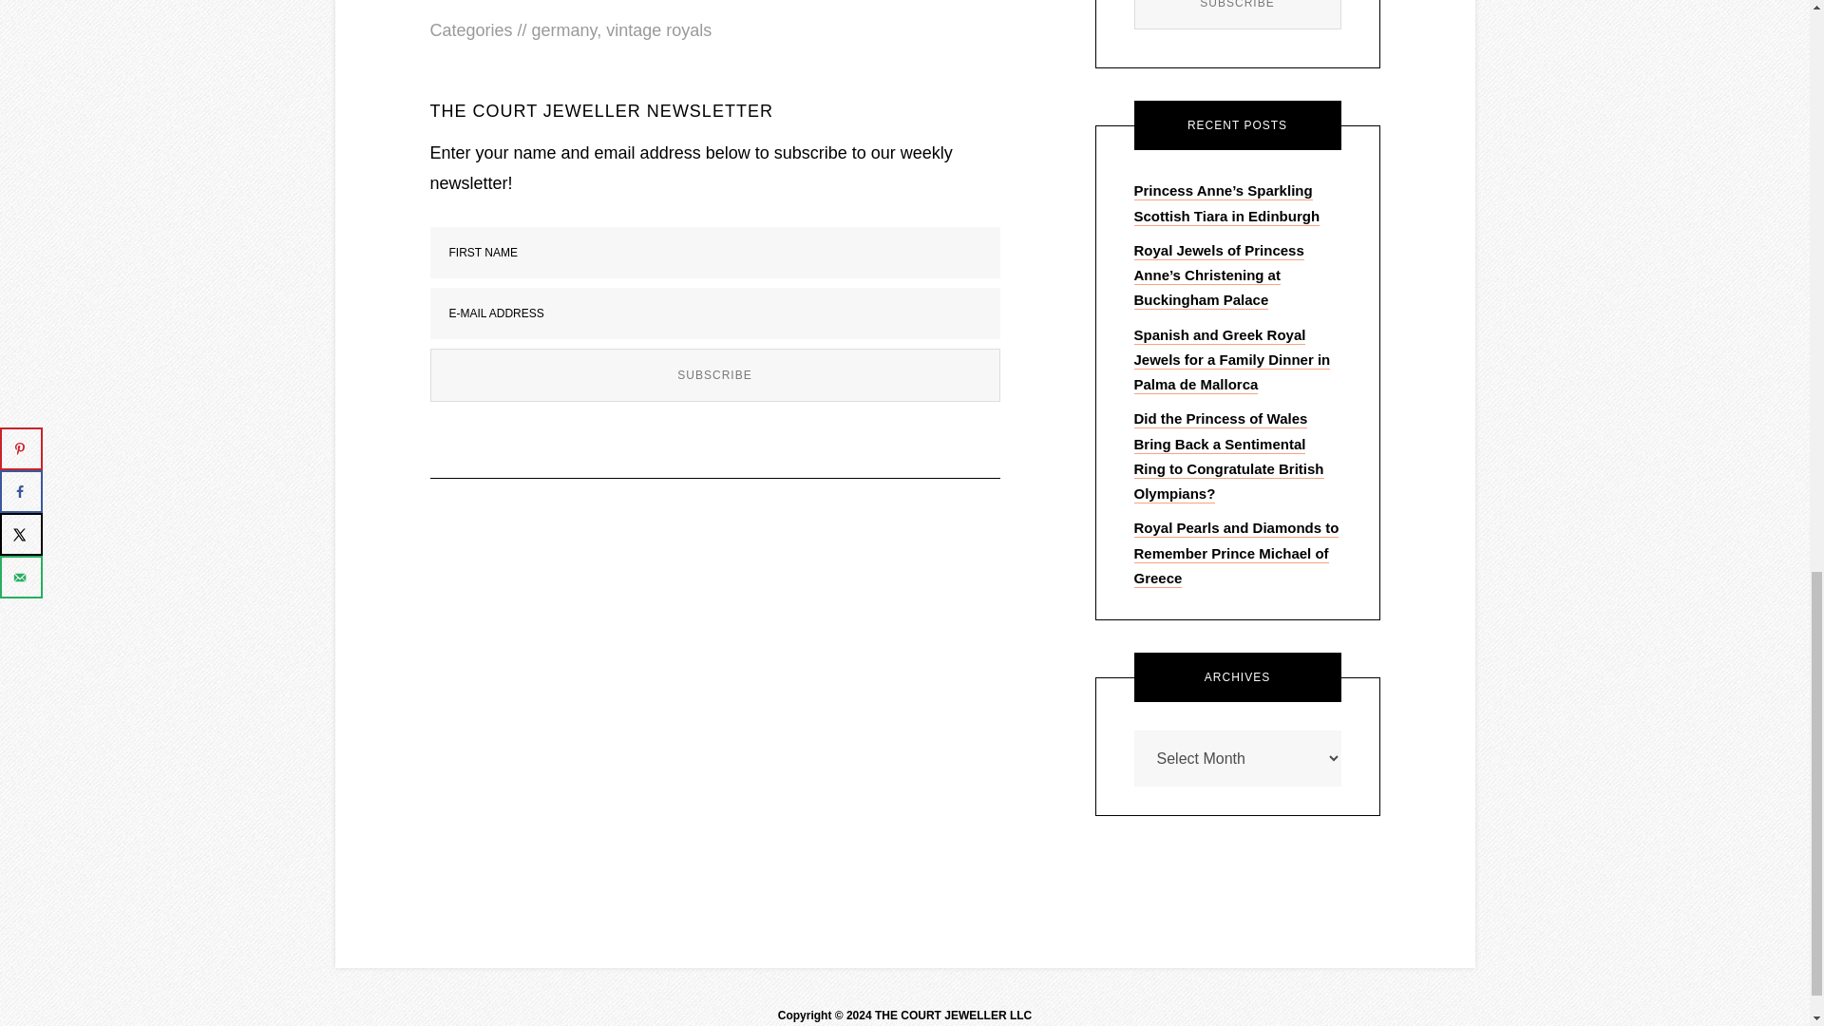  What do you see at coordinates (657, 30) in the screenshot?
I see `vintage royals` at bounding box center [657, 30].